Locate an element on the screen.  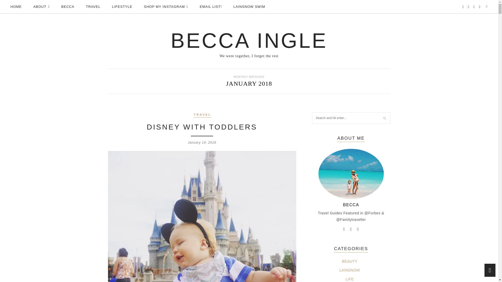
ABOUT is located at coordinates (41, 7).